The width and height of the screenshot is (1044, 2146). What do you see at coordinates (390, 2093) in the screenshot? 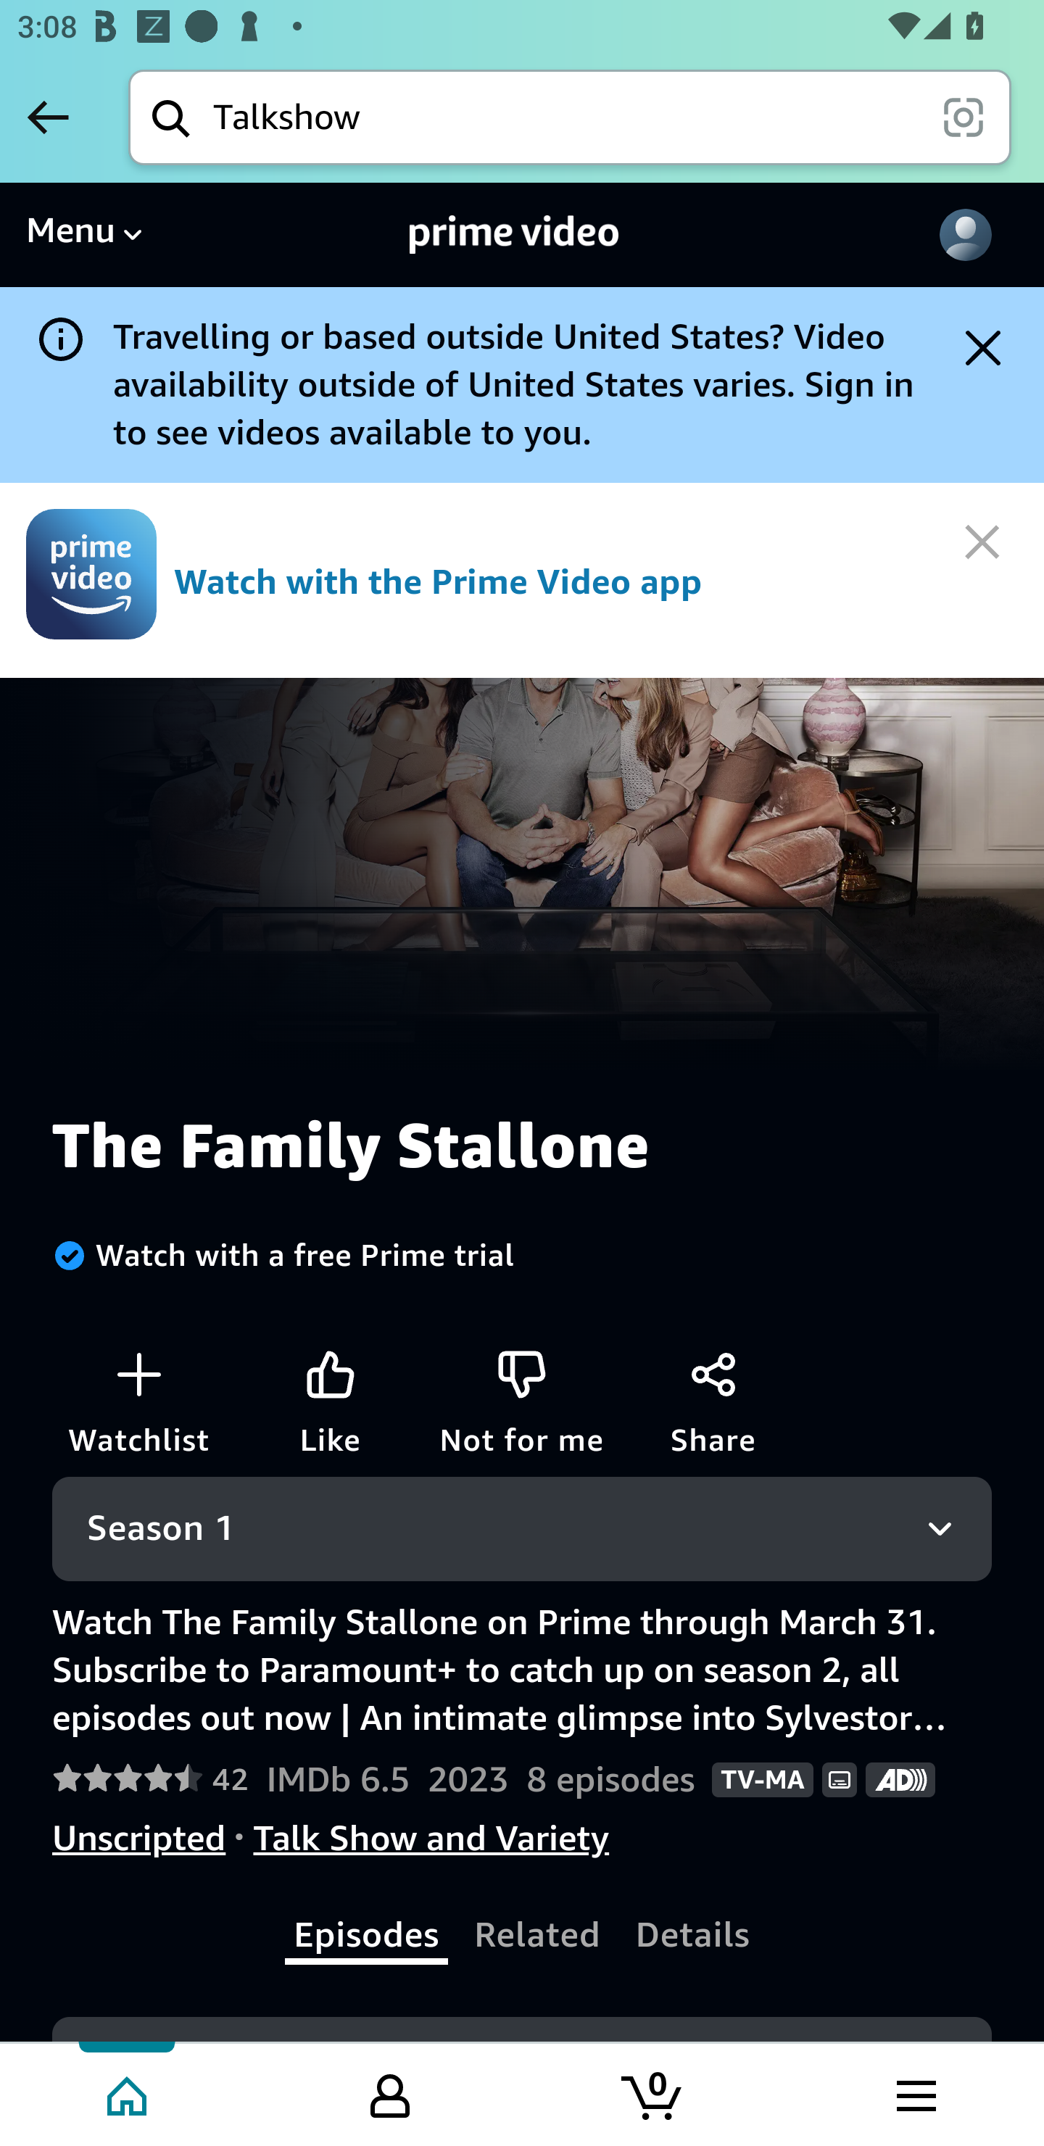
I see `Your Amazon.com Tab 2 of 4` at bounding box center [390, 2093].